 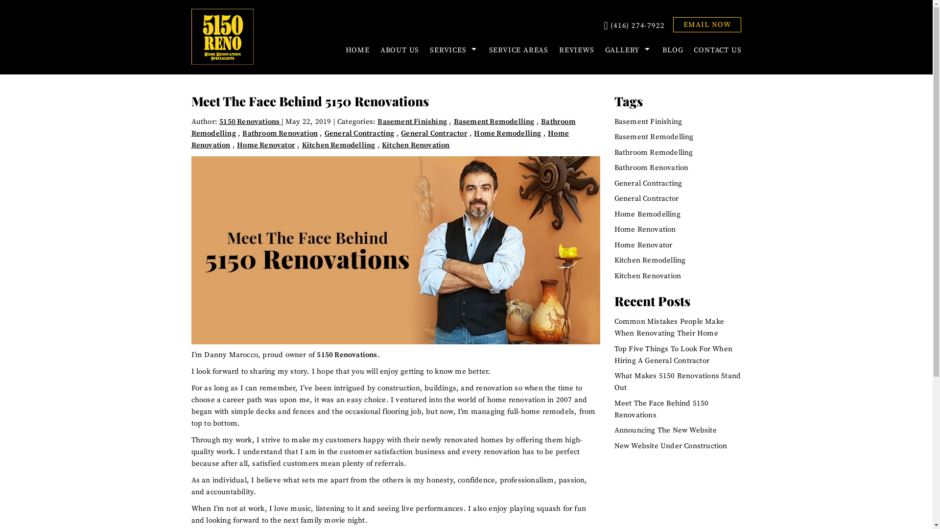 I want to click on REVIEWS, so click(x=577, y=50).